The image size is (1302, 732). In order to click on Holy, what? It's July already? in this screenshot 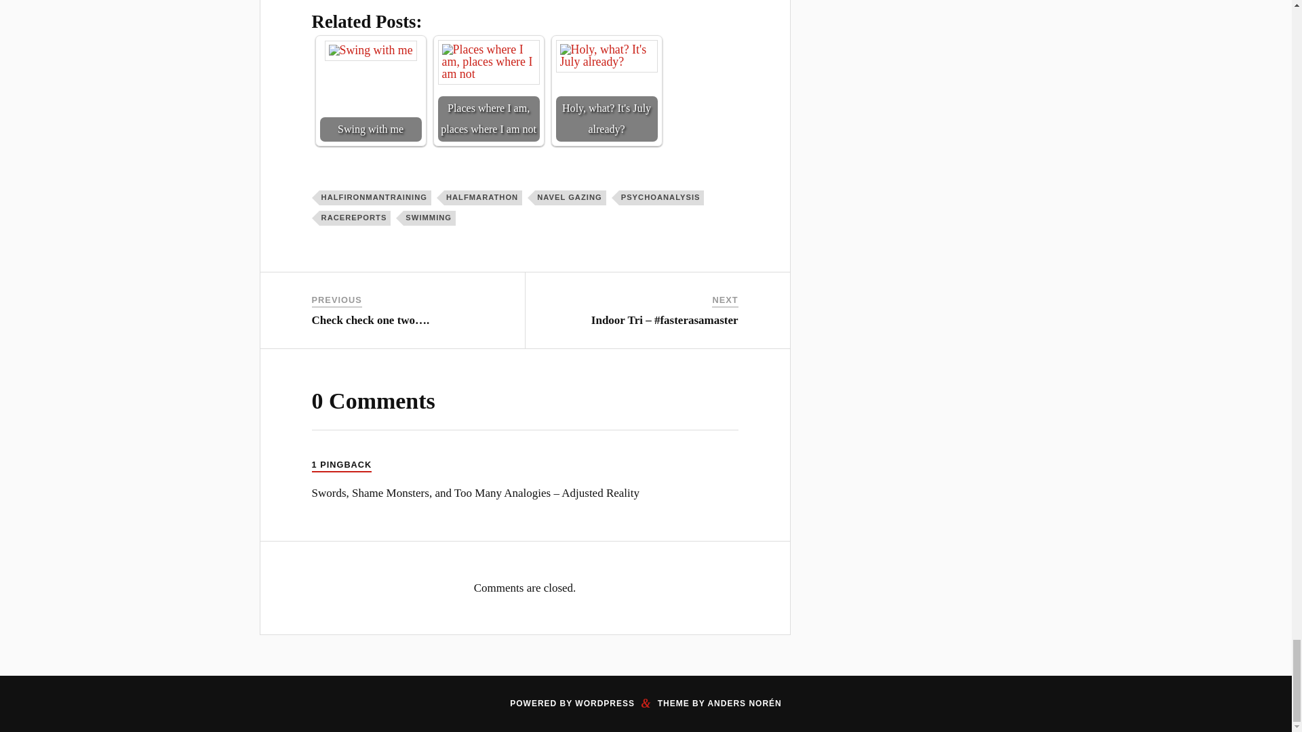, I will do `click(606, 56)`.